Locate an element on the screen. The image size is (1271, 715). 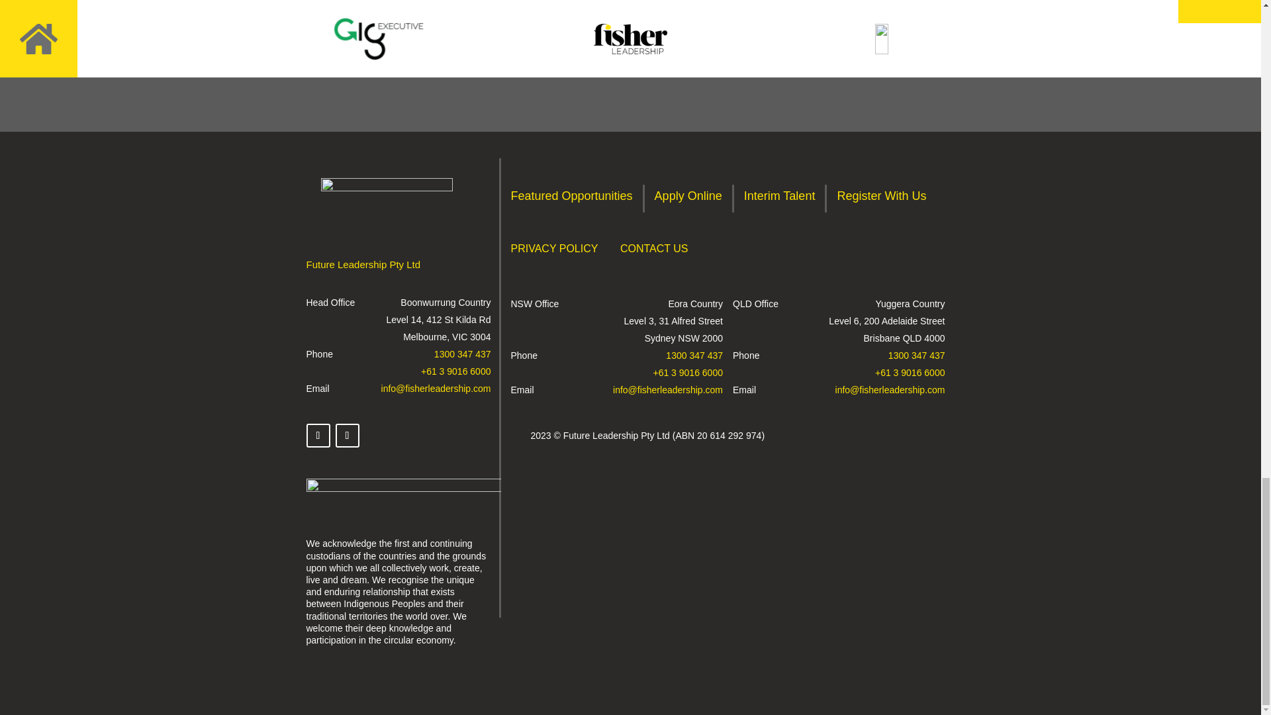
foot-logo is located at coordinates (387, 205).